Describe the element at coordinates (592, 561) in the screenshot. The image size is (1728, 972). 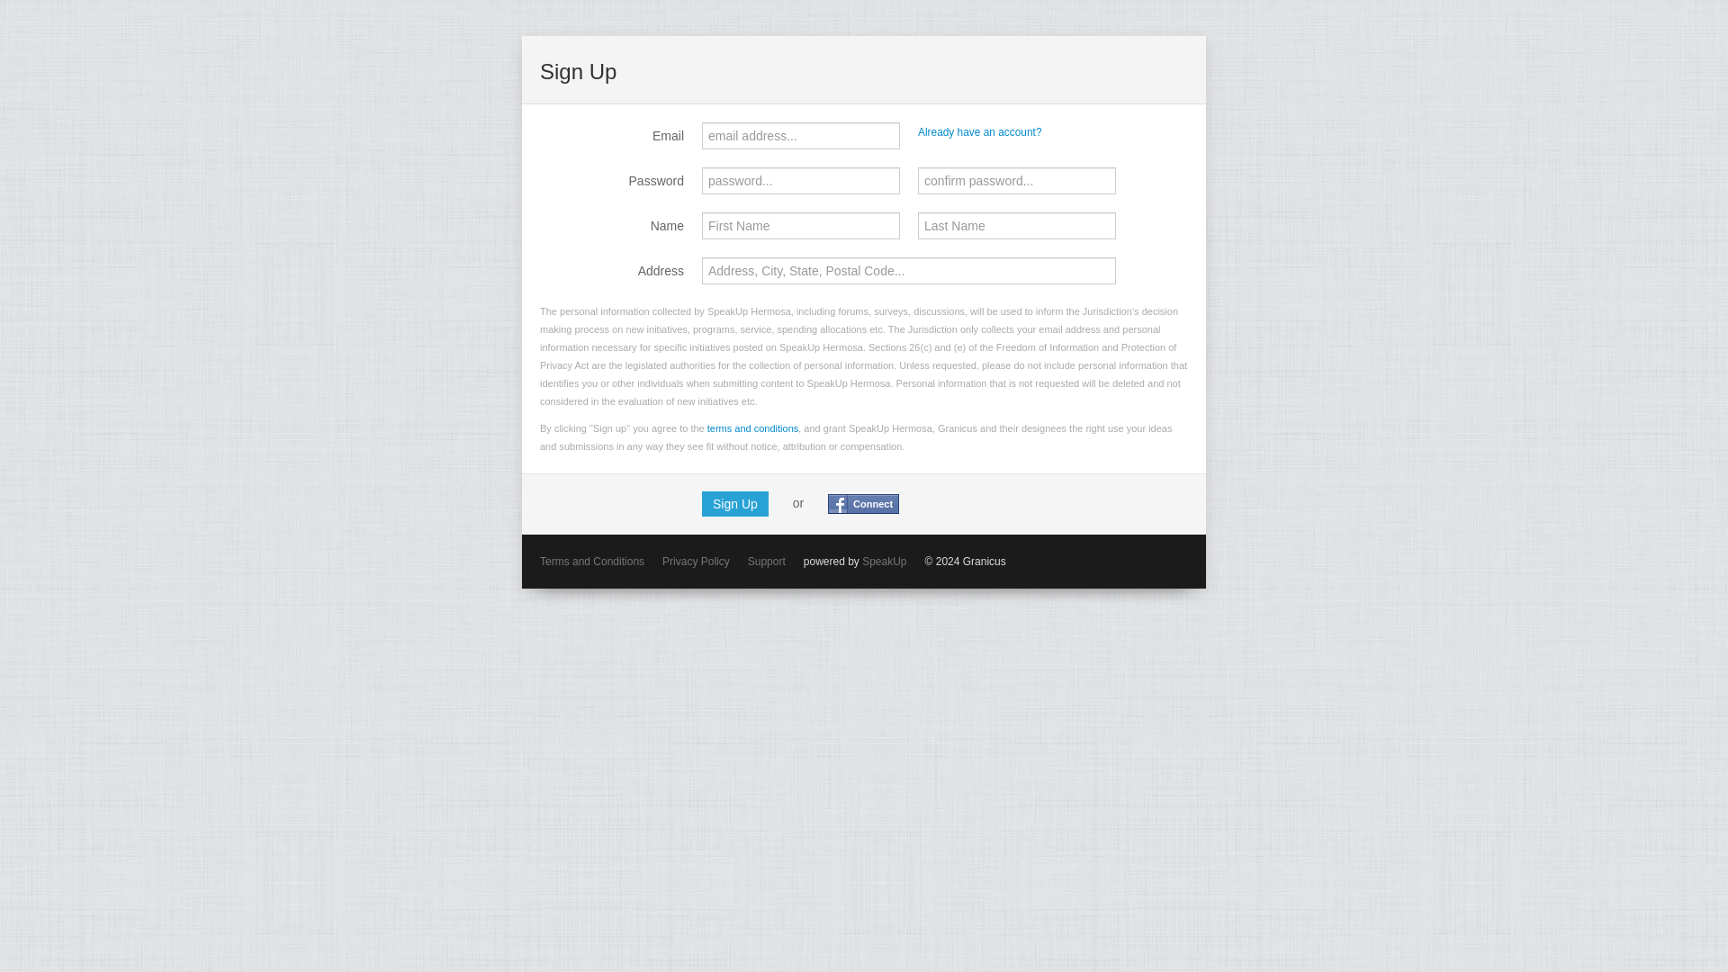
I see `Terms and Conditions` at that location.